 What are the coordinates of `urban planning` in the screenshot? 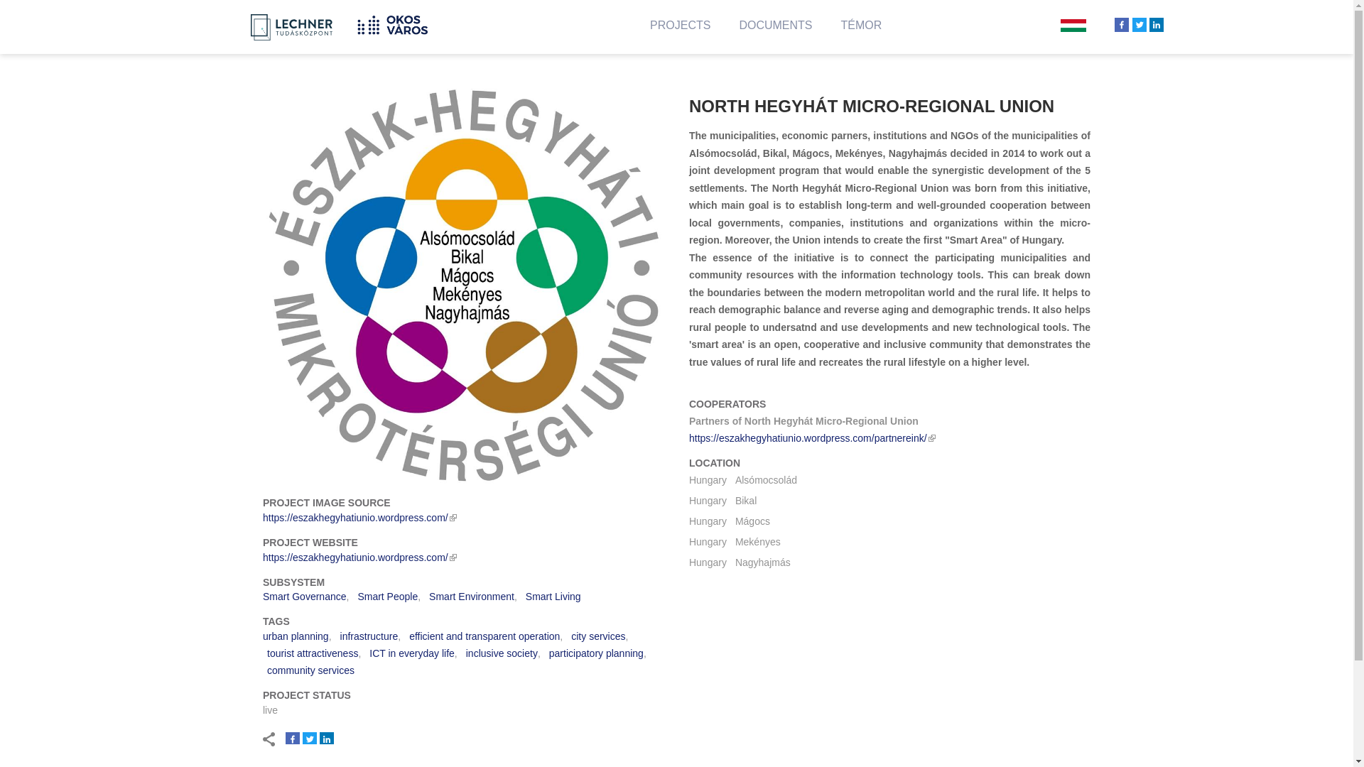 It's located at (296, 636).